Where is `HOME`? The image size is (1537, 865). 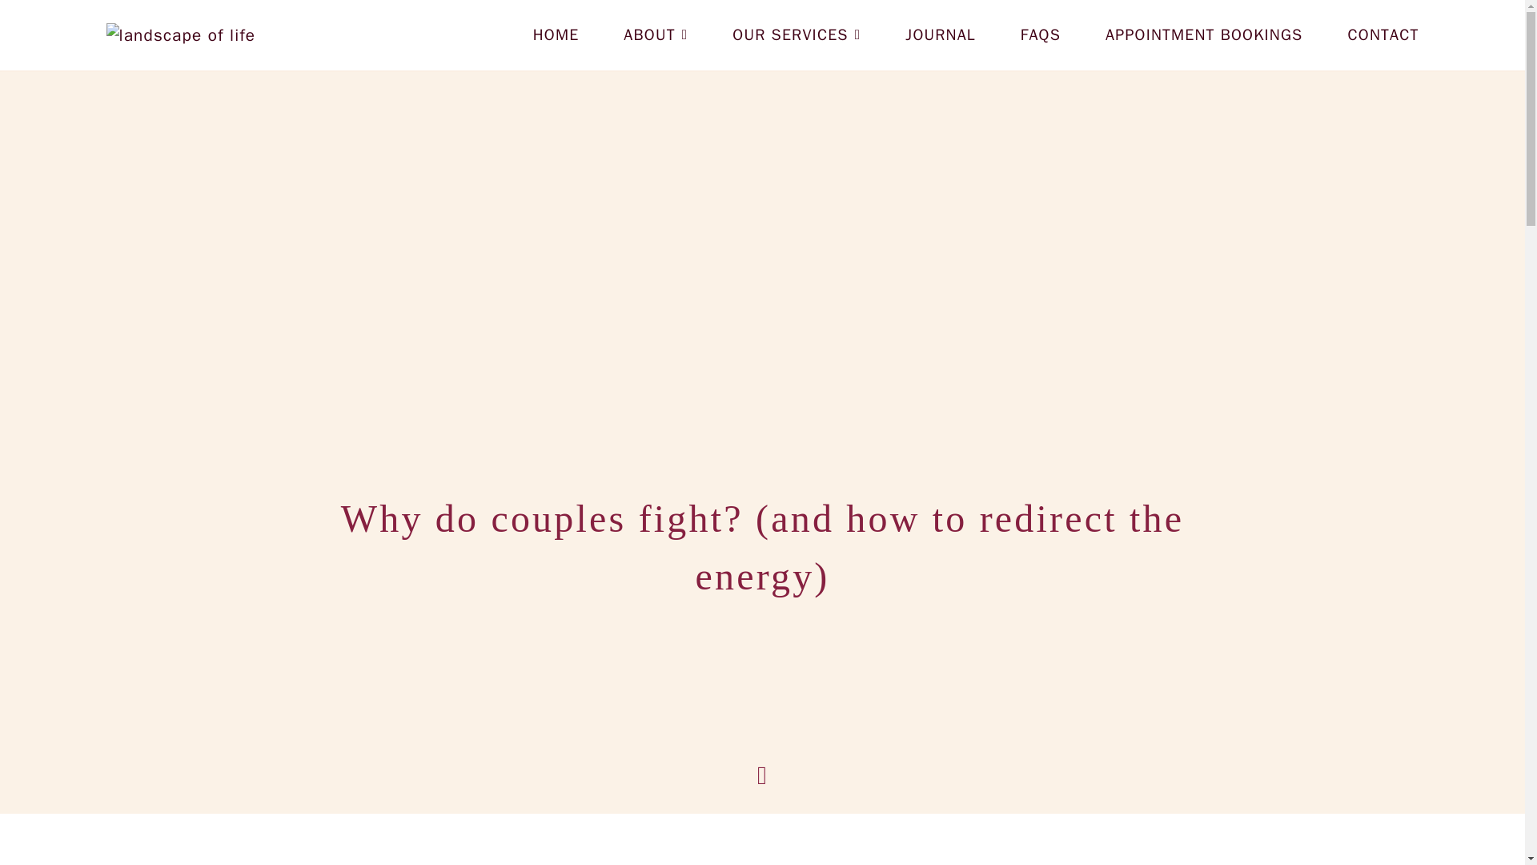 HOME is located at coordinates (556, 35).